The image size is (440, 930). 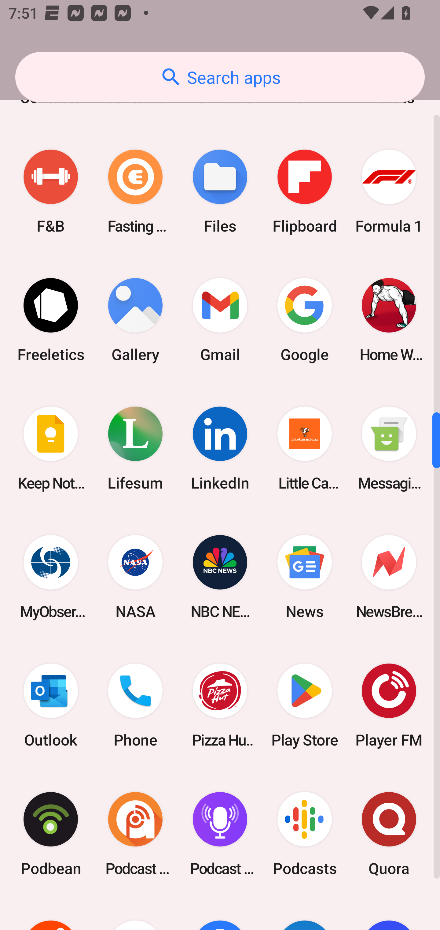 What do you see at coordinates (220, 834) in the screenshot?
I see `Podcast Player` at bounding box center [220, 834].